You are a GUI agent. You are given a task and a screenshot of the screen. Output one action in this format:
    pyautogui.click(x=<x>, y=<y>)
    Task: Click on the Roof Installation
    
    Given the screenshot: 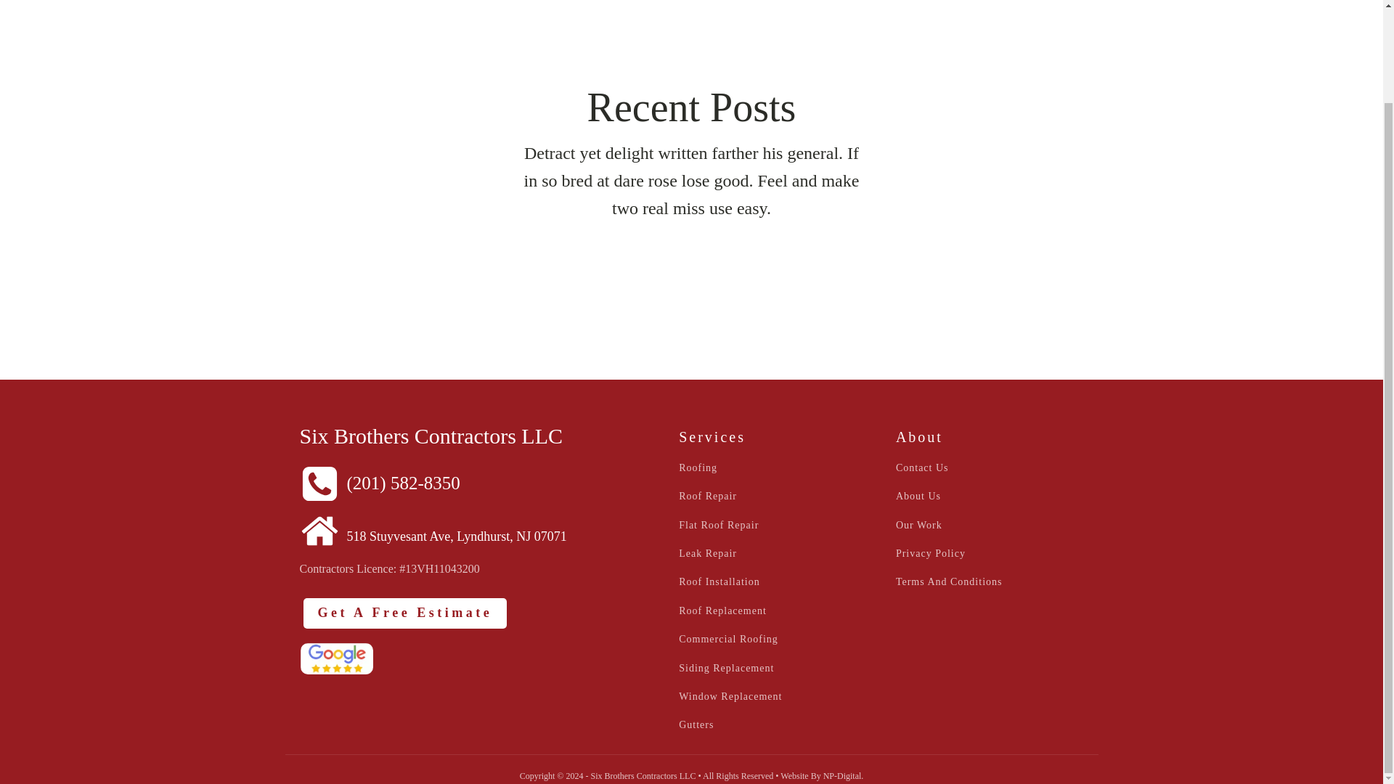 What is the action you would take?
    pyautogui.click(x=719, y=581)
    